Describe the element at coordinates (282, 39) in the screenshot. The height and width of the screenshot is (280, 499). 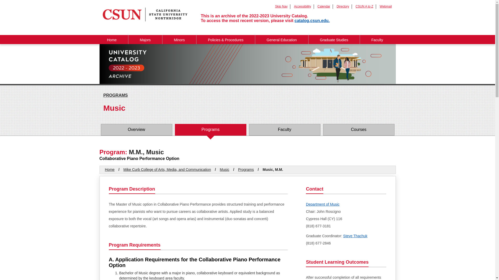
I see `General Education` at that location.